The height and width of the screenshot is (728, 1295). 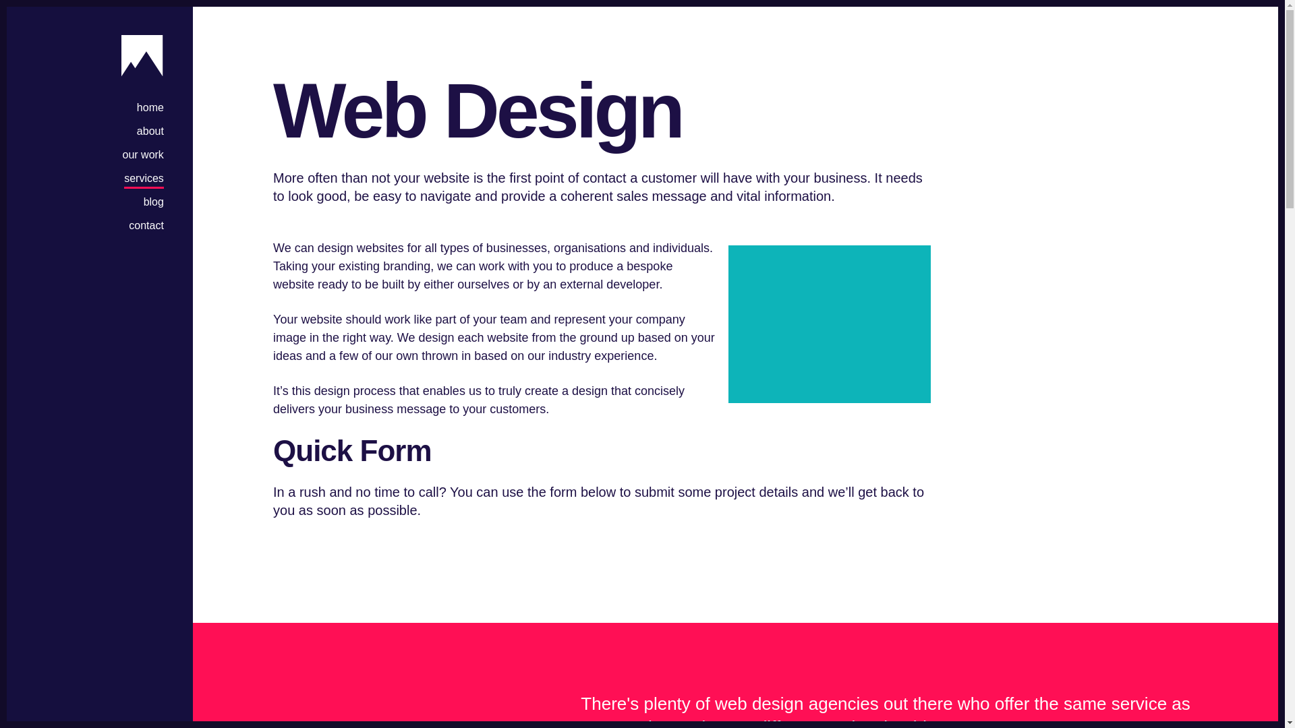 What do you see at coordinates (150, 106) in the screenshot?
I see `home` at bounding box center [150, 106].